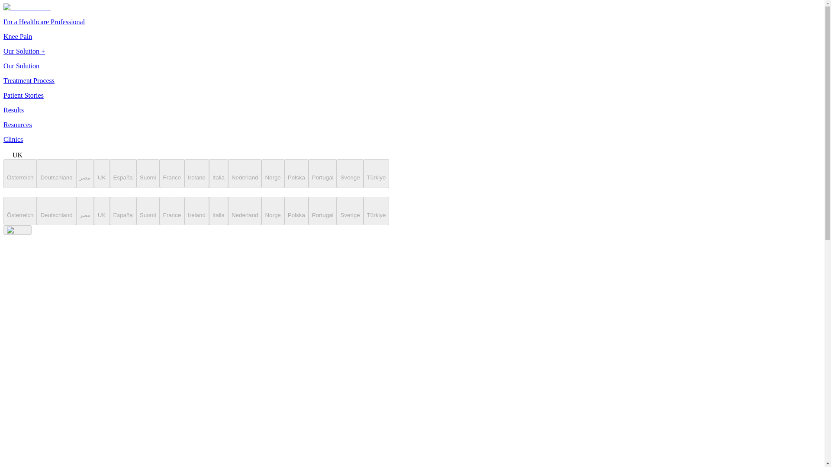 Image resolution: width=831 pixels, height=467 pixels. What do you see at coordinates (350, 174) in the screenshot?
I see `Sverige` at bounding box center [350, 174].